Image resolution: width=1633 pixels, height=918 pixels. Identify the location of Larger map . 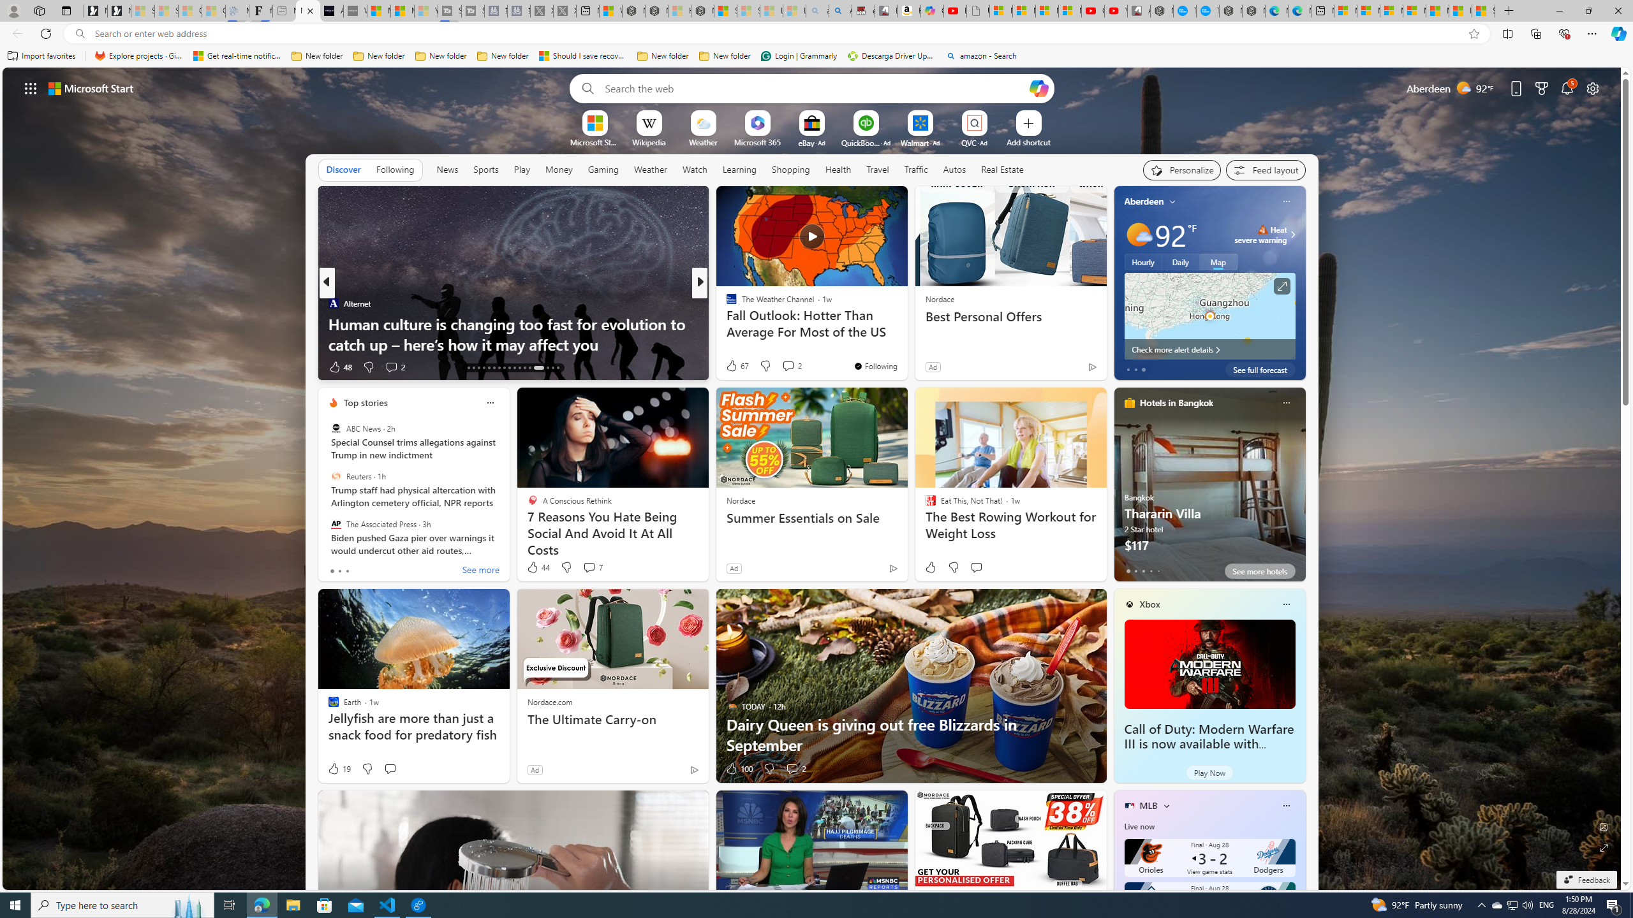
(1209, 316).